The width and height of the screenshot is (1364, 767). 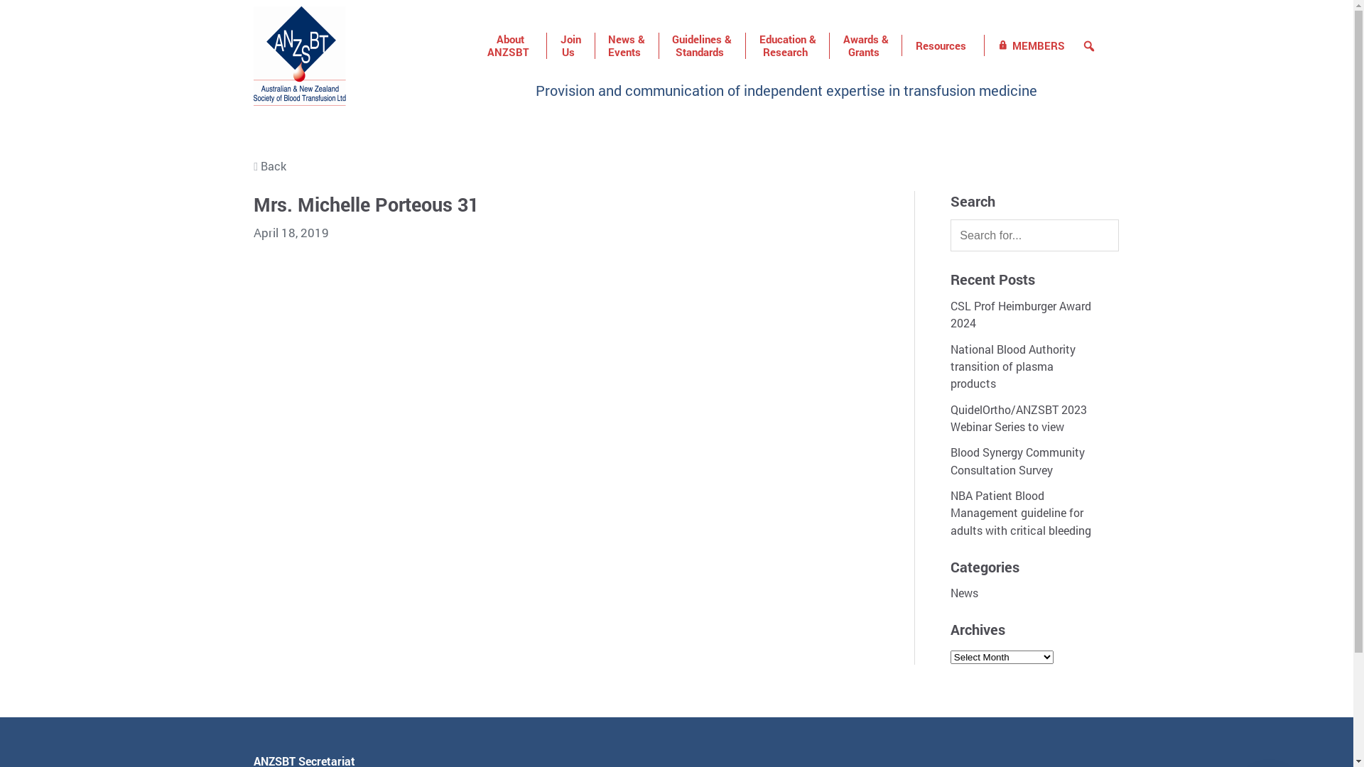 What do you see at coordinates (865, 46) in the screenshot?
I see `Awards &
Grants` at bounding box center [865, 46].